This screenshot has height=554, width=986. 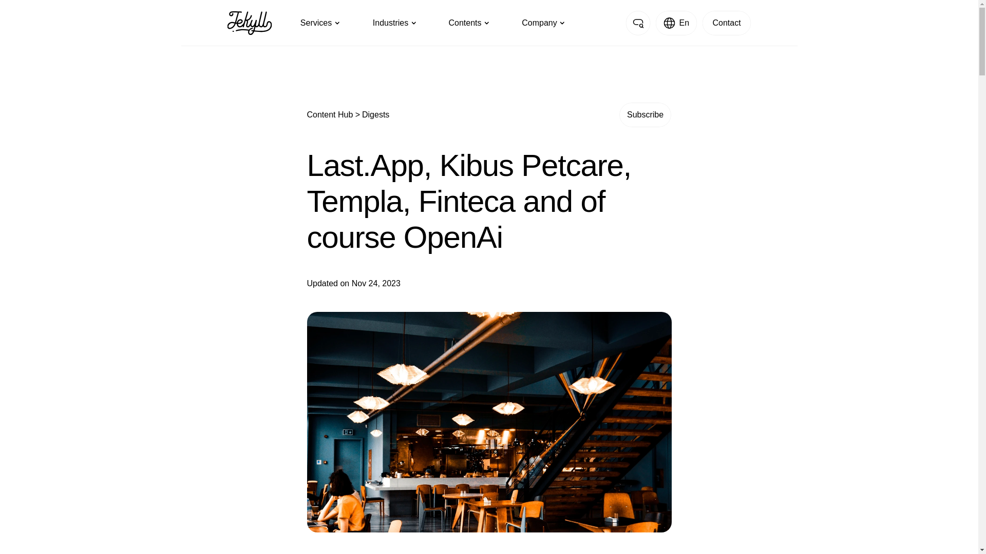 What do you see at coordinates (726, 23) in the screenshot?
I see `Contact` at bounding box center [726, 23].